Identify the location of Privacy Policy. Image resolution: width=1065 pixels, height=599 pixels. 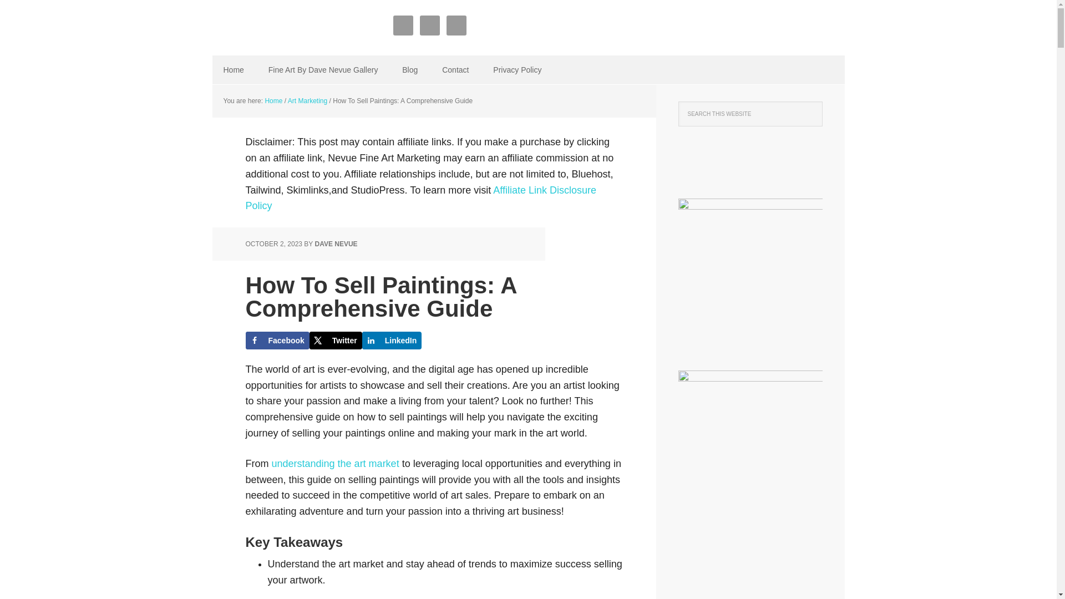
(517, 70).